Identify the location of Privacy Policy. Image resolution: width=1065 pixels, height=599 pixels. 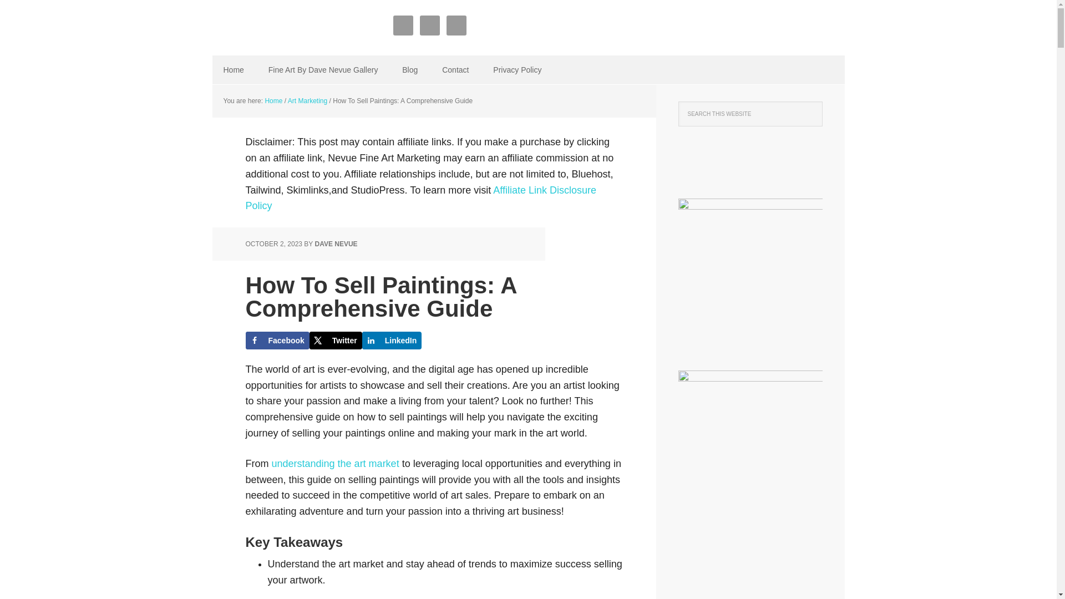
(517, 70).